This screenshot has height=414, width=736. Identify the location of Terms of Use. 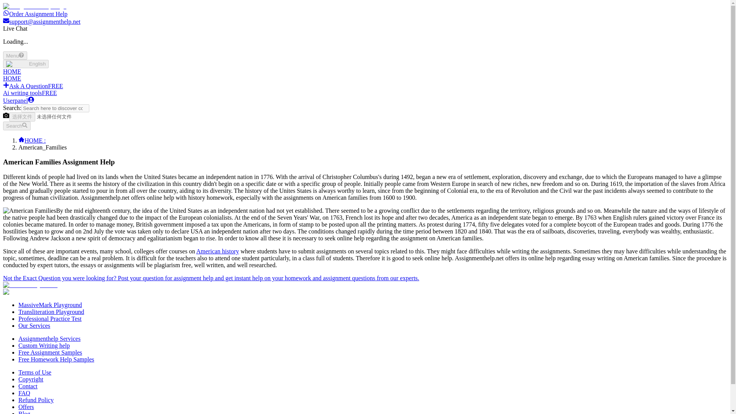
(35, 372).